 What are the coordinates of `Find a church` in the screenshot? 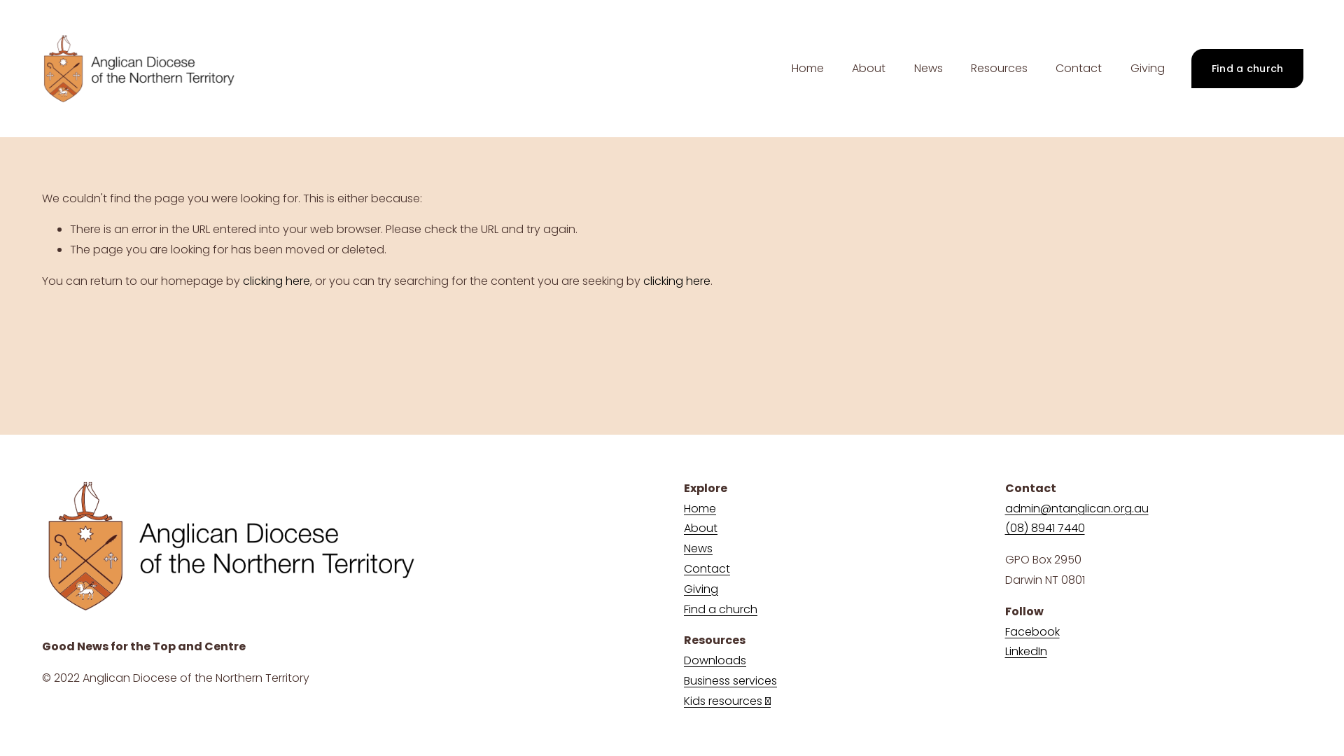 It's located at (721, 610).